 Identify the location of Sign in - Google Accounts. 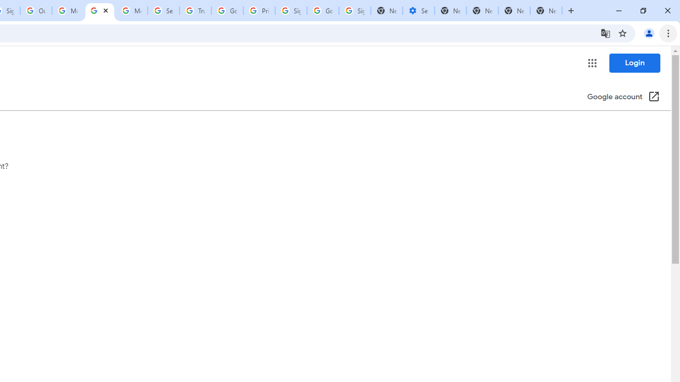
(291, 11).